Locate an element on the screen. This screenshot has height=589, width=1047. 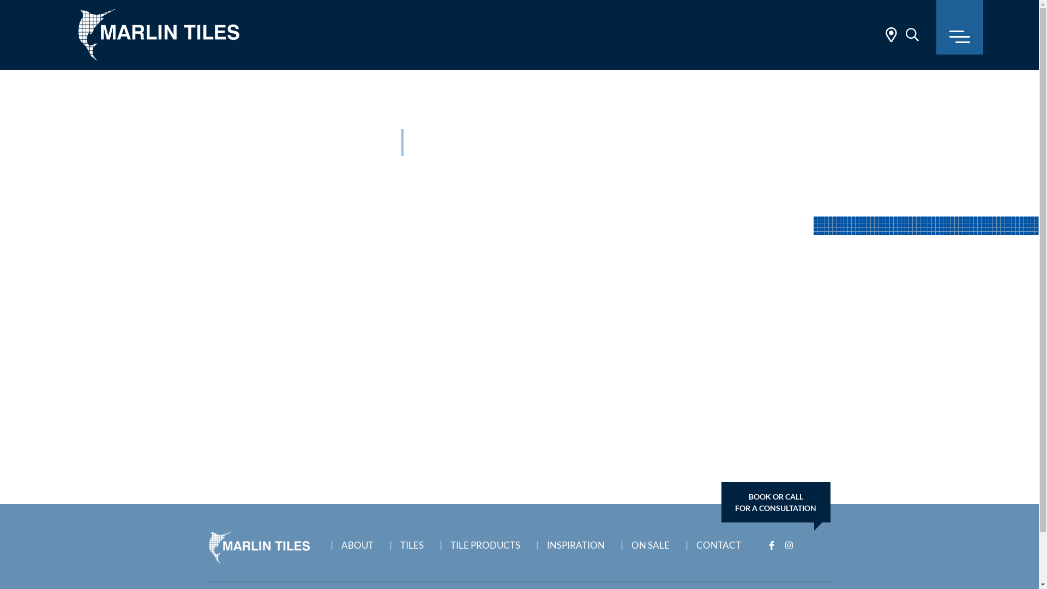
CONTACT is located at coordinates (723, 542).